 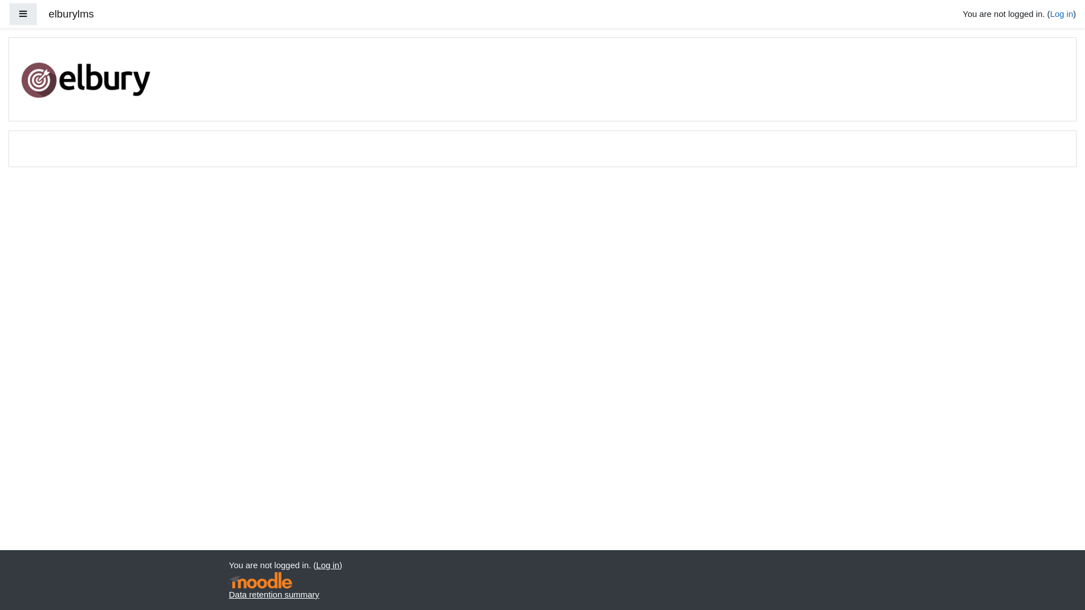 I want to click on Log in, so click(x=1061, y=14).